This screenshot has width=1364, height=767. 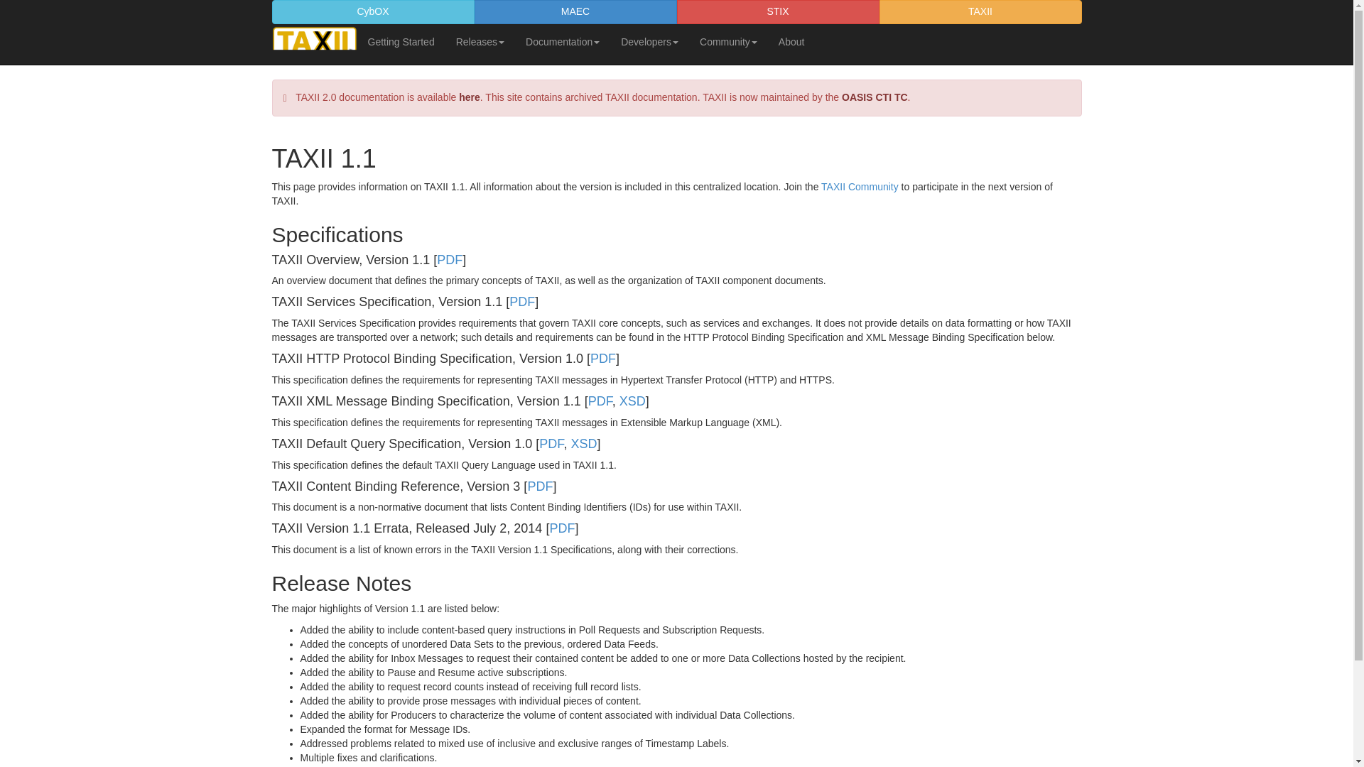 What do you see at coordinates (521, 301) in the screenshot?
I see `PDF` at bounding box center [521, 301].